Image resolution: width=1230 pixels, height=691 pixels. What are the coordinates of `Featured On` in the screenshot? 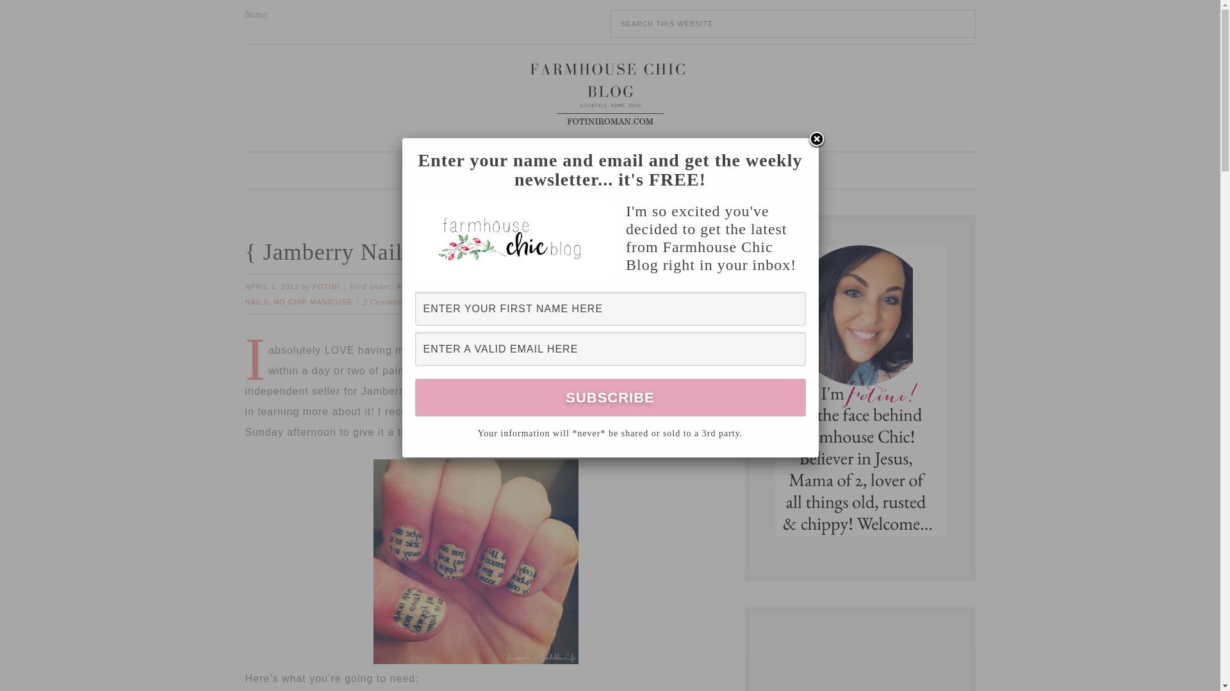 It's located at (660, 170).